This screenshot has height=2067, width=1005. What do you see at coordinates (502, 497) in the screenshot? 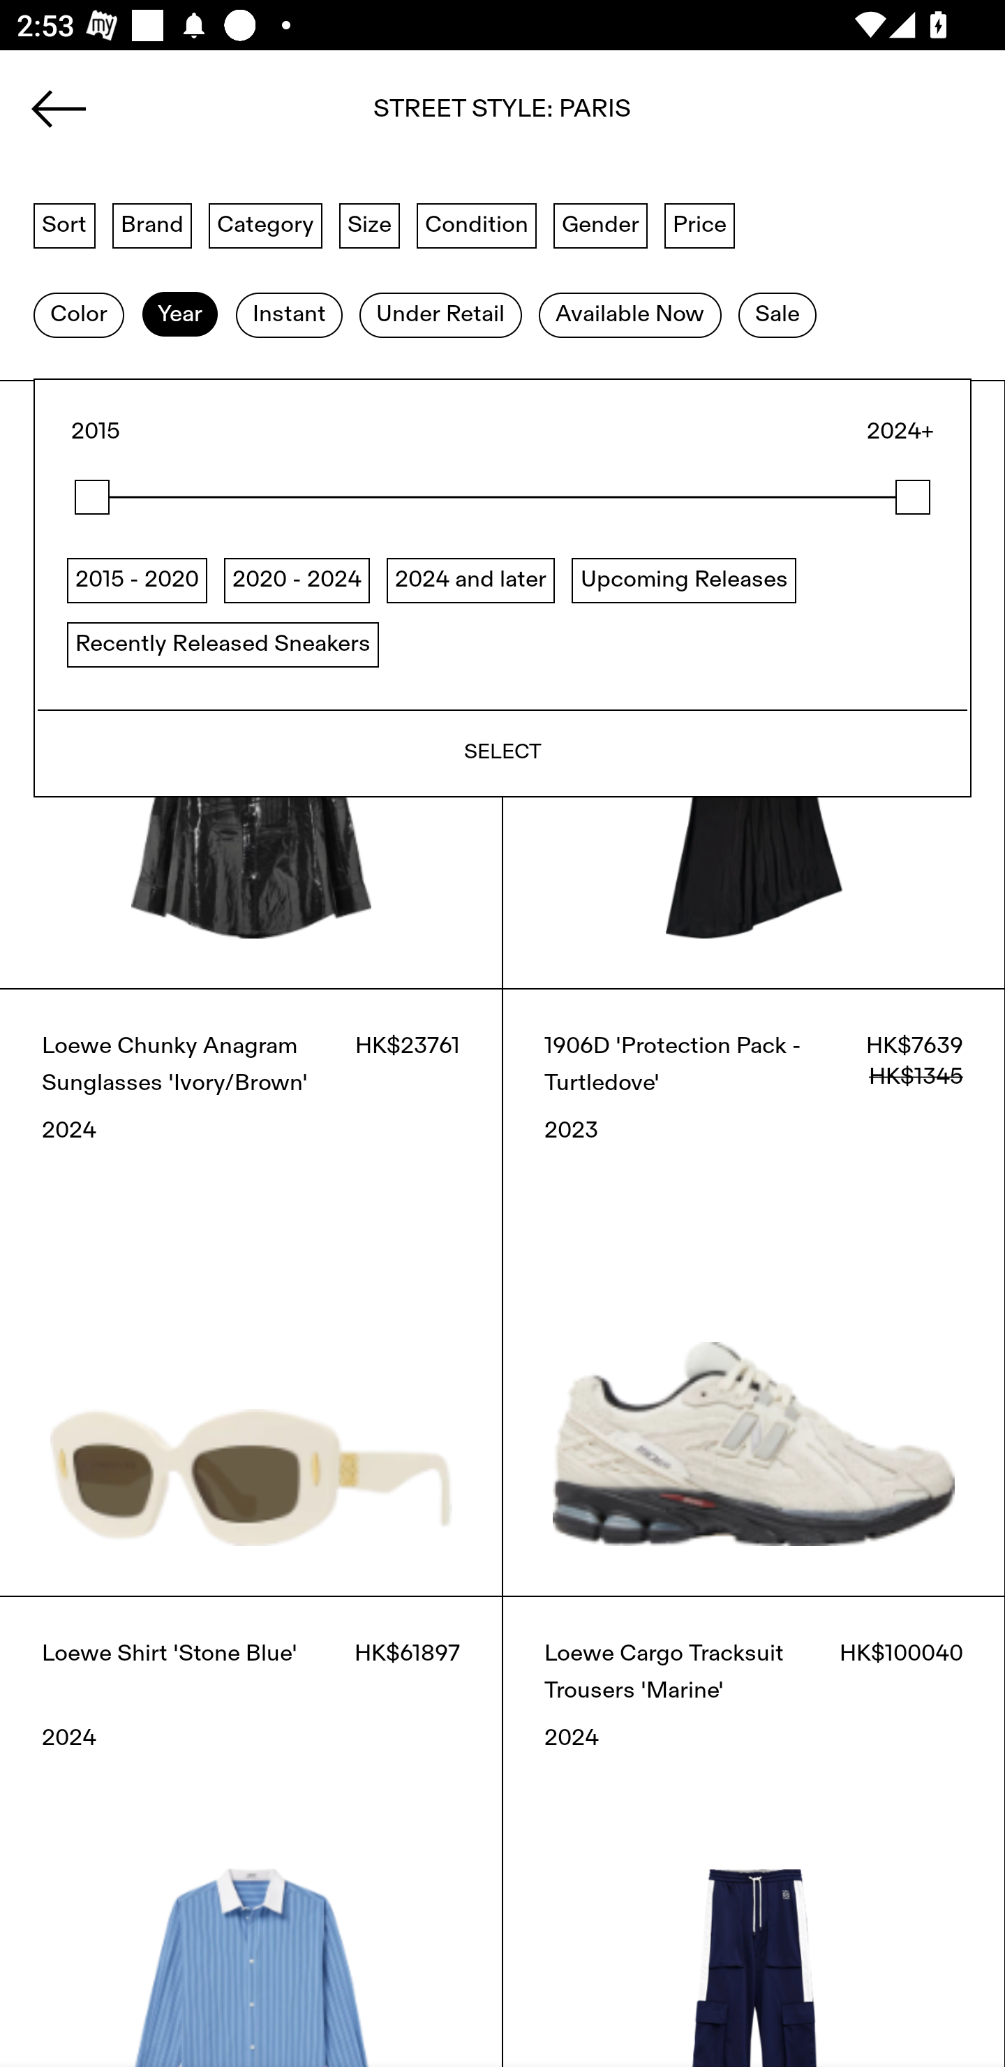
I see `2015.0 Range start,2015 2024.0 Range end,2024` at bounding box center [502, 497].